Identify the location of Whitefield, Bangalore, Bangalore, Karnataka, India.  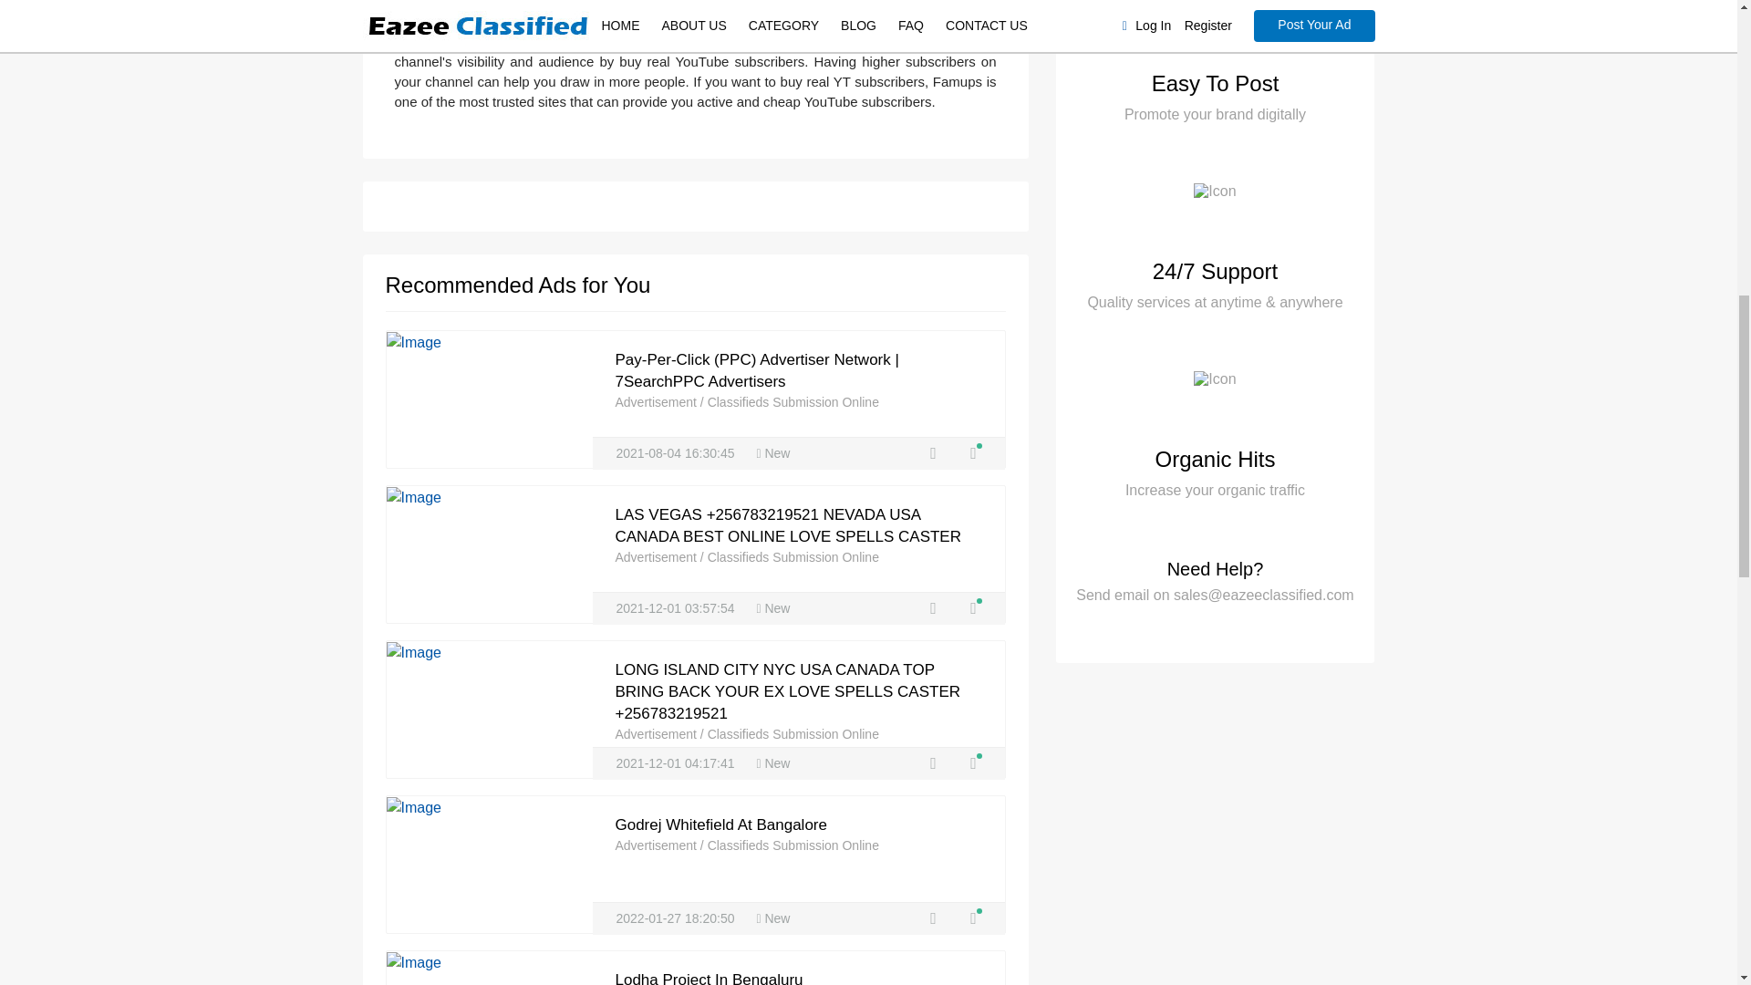
(934, 918).